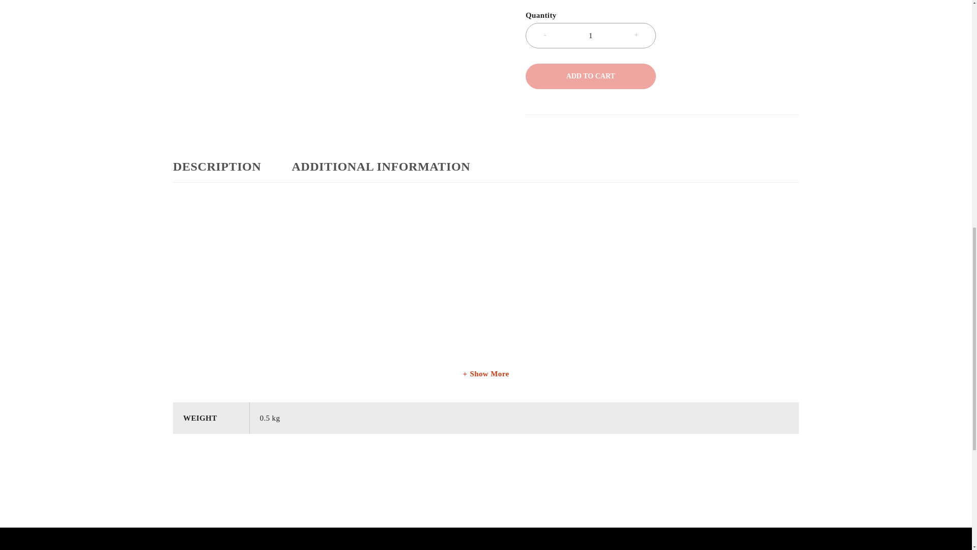 The image size is (977, 550). Describe the element at coordinates (485, 374) in the screenshot. I see `Show More` at that location.